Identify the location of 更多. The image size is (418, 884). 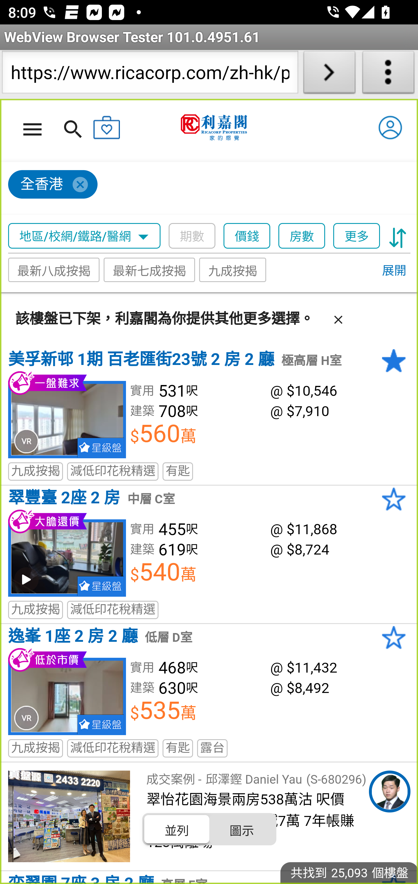
(357, 236).